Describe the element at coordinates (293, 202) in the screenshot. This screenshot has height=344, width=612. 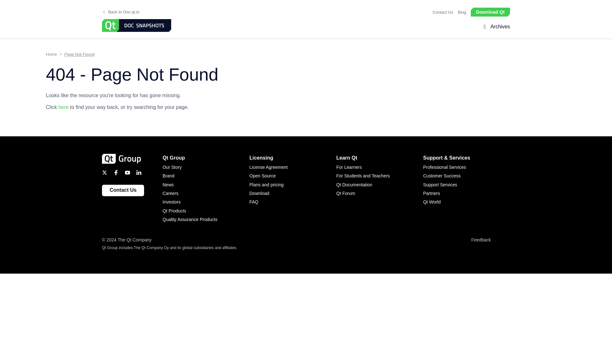
I see `FAQ` at that location.